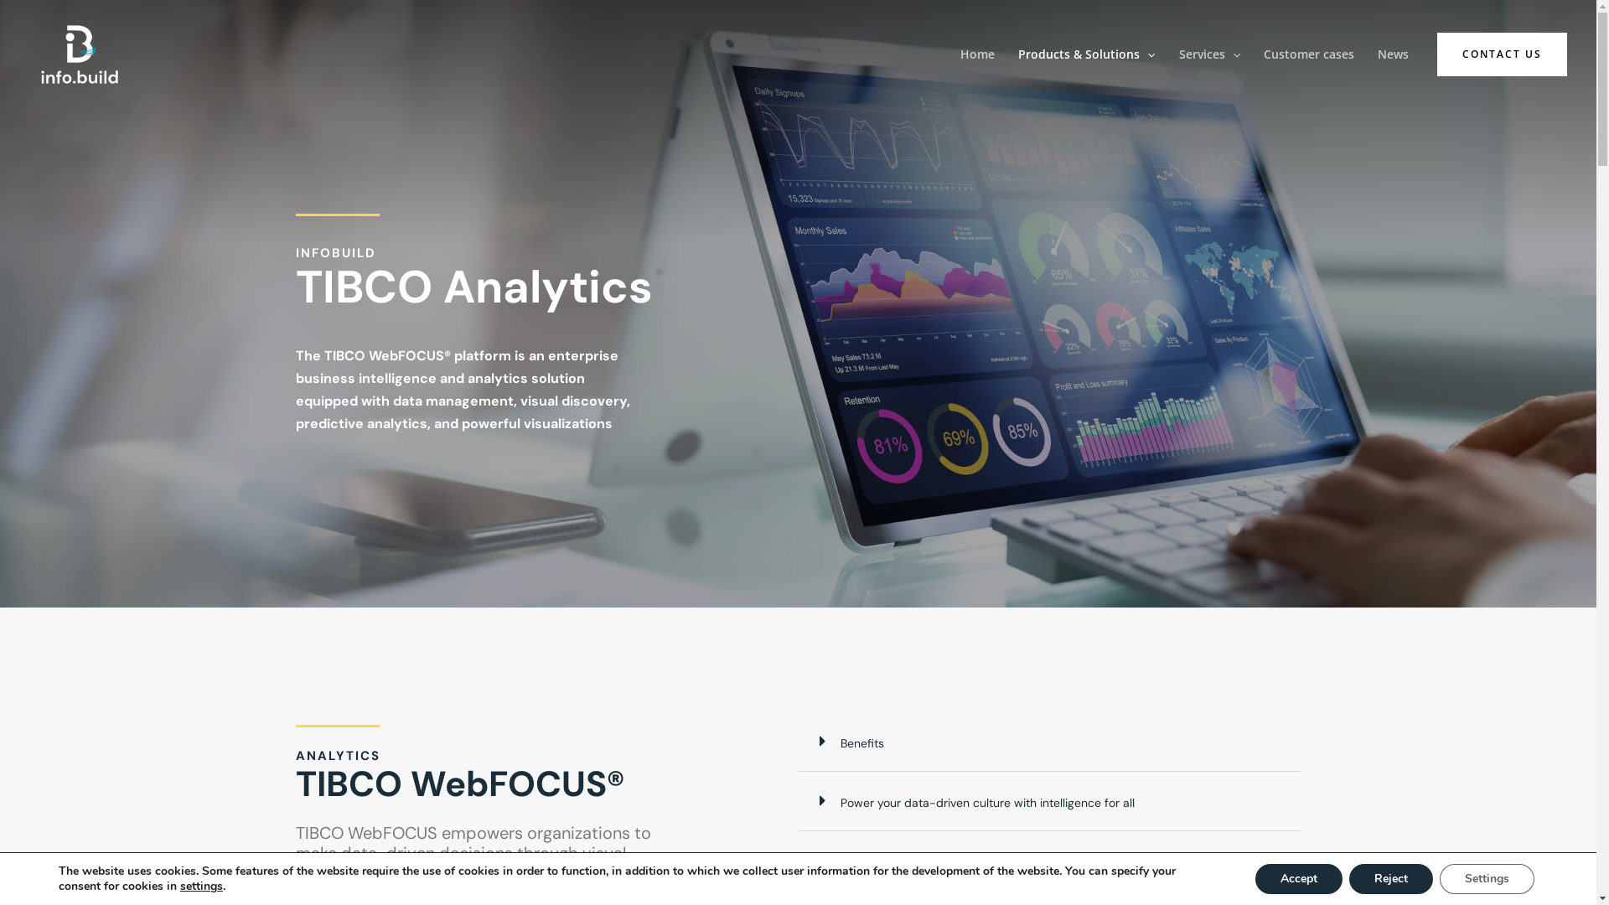 The image size is (1609, 905). I want to click on Customer cases, so click(1309, 54).